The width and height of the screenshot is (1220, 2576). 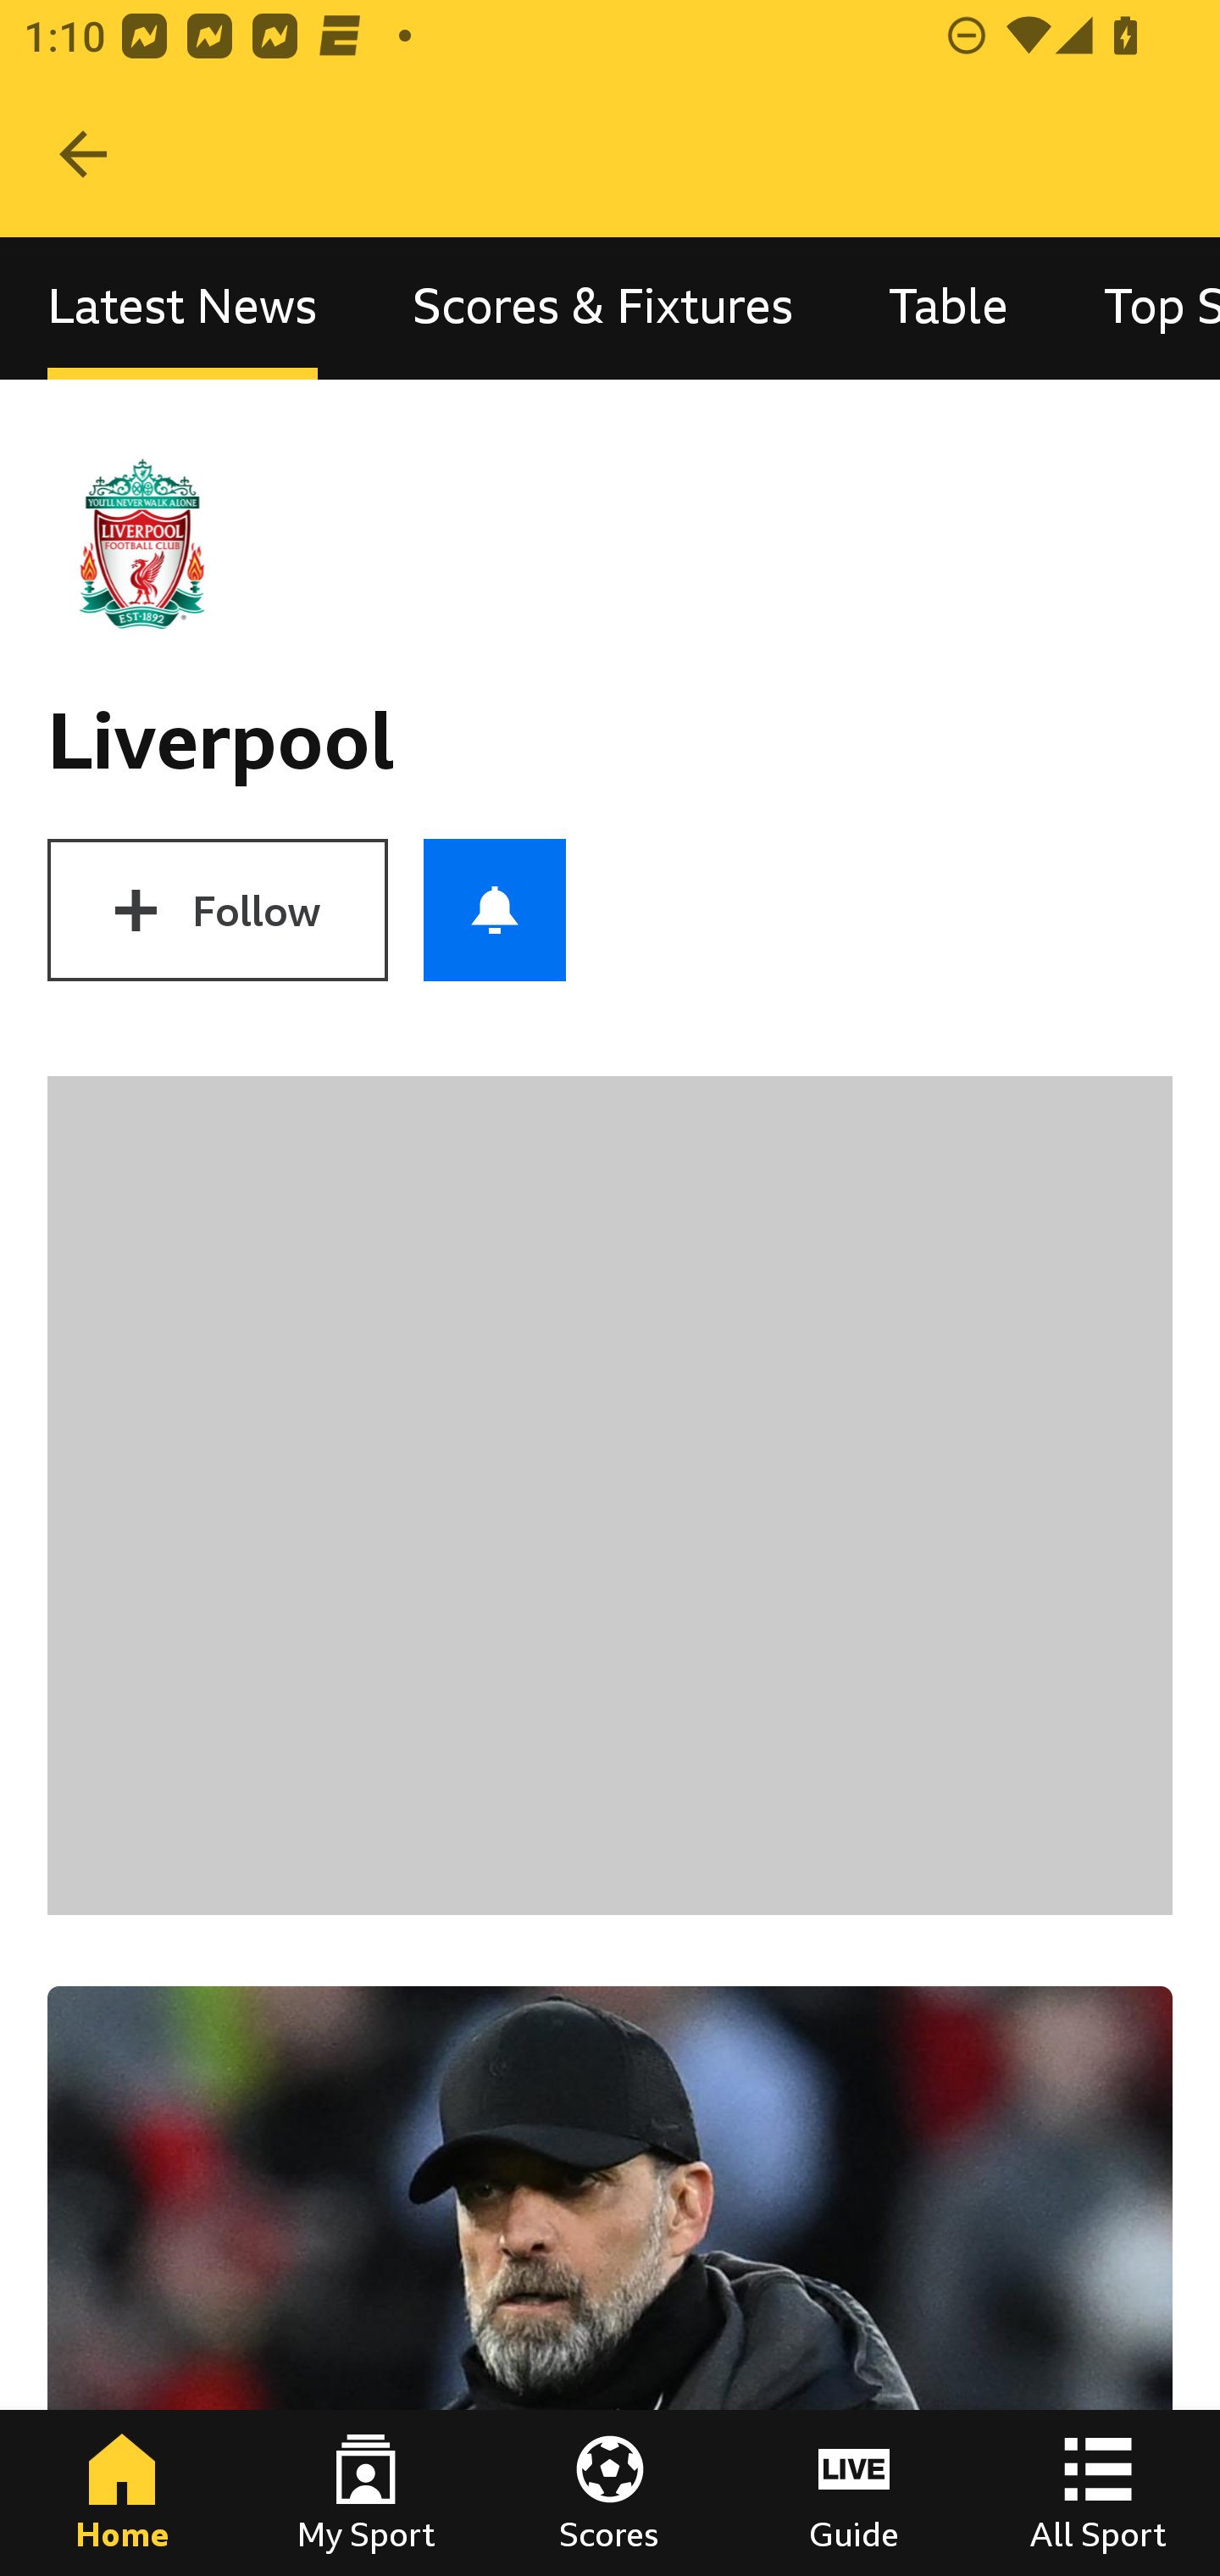 I want to click on Latest News, selected Latest News, so click(x=182, y=307).